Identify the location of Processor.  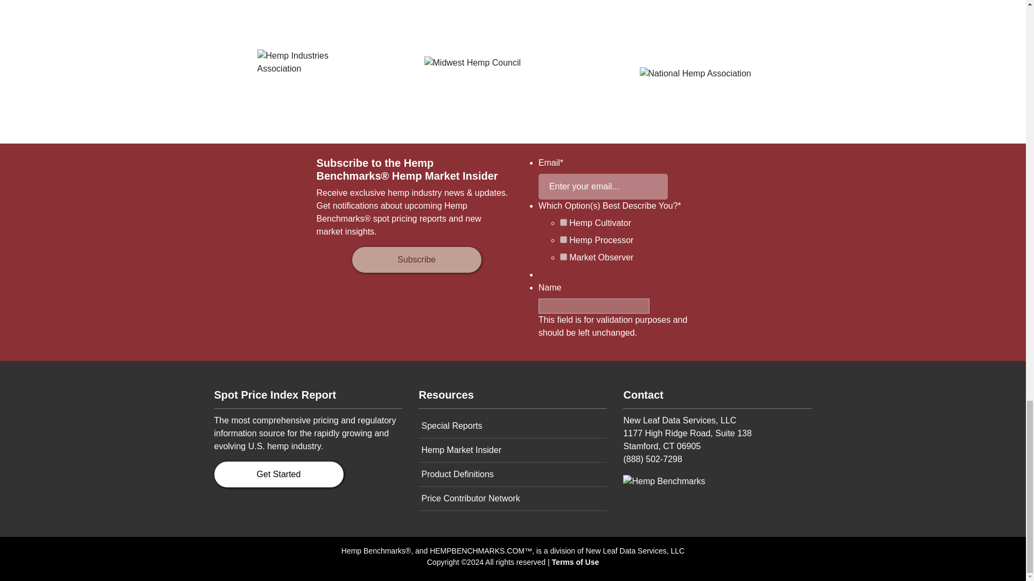
(563, 239).